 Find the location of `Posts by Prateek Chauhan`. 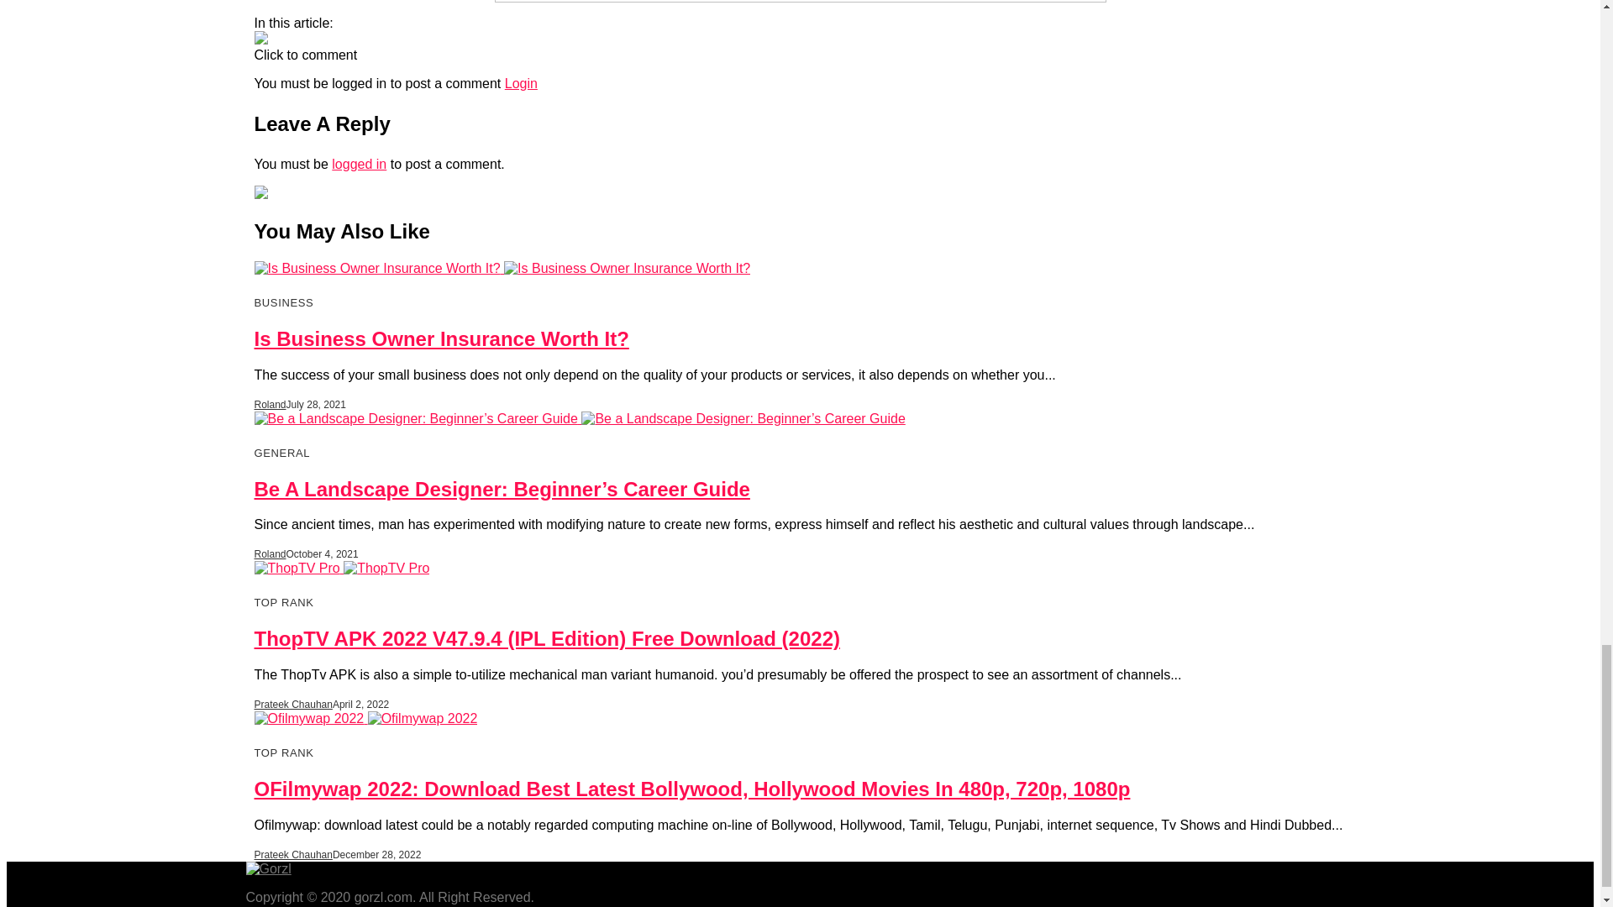

Posts by Prateek Chauhan is located at coordinates (292, 704).